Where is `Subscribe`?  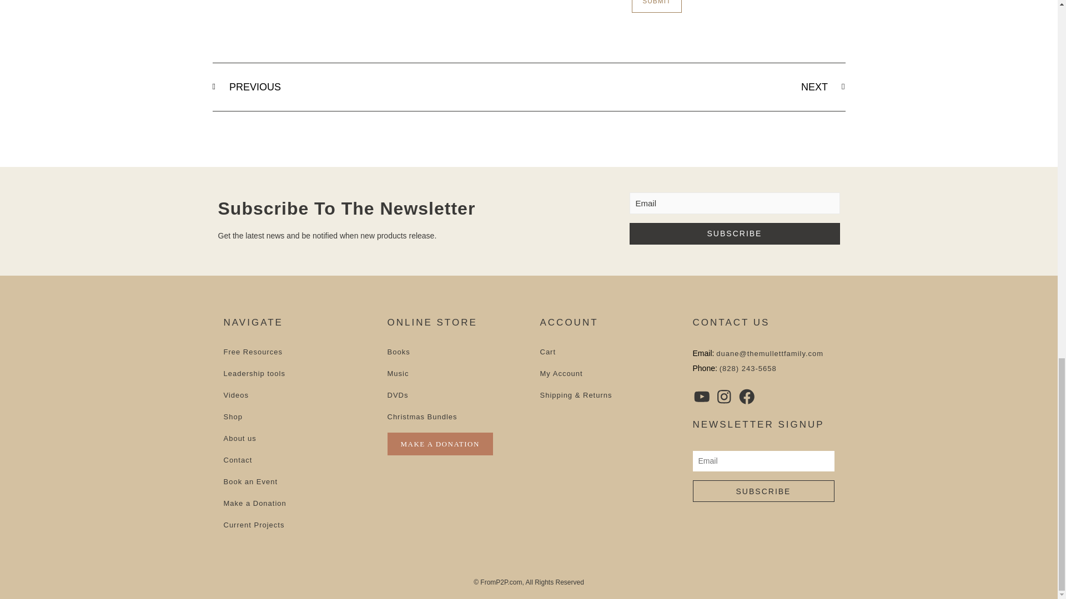
Subscribe is located at coordinates (764, 491).